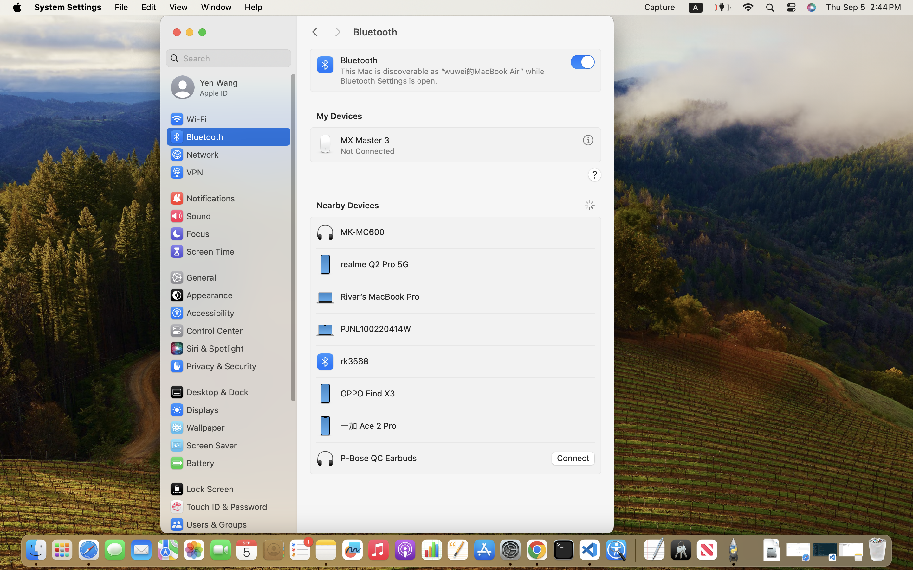 The width and height of the screenshot is (913, 570). I want to click on 一加 Ace 2 Pro, so click(431, 426).